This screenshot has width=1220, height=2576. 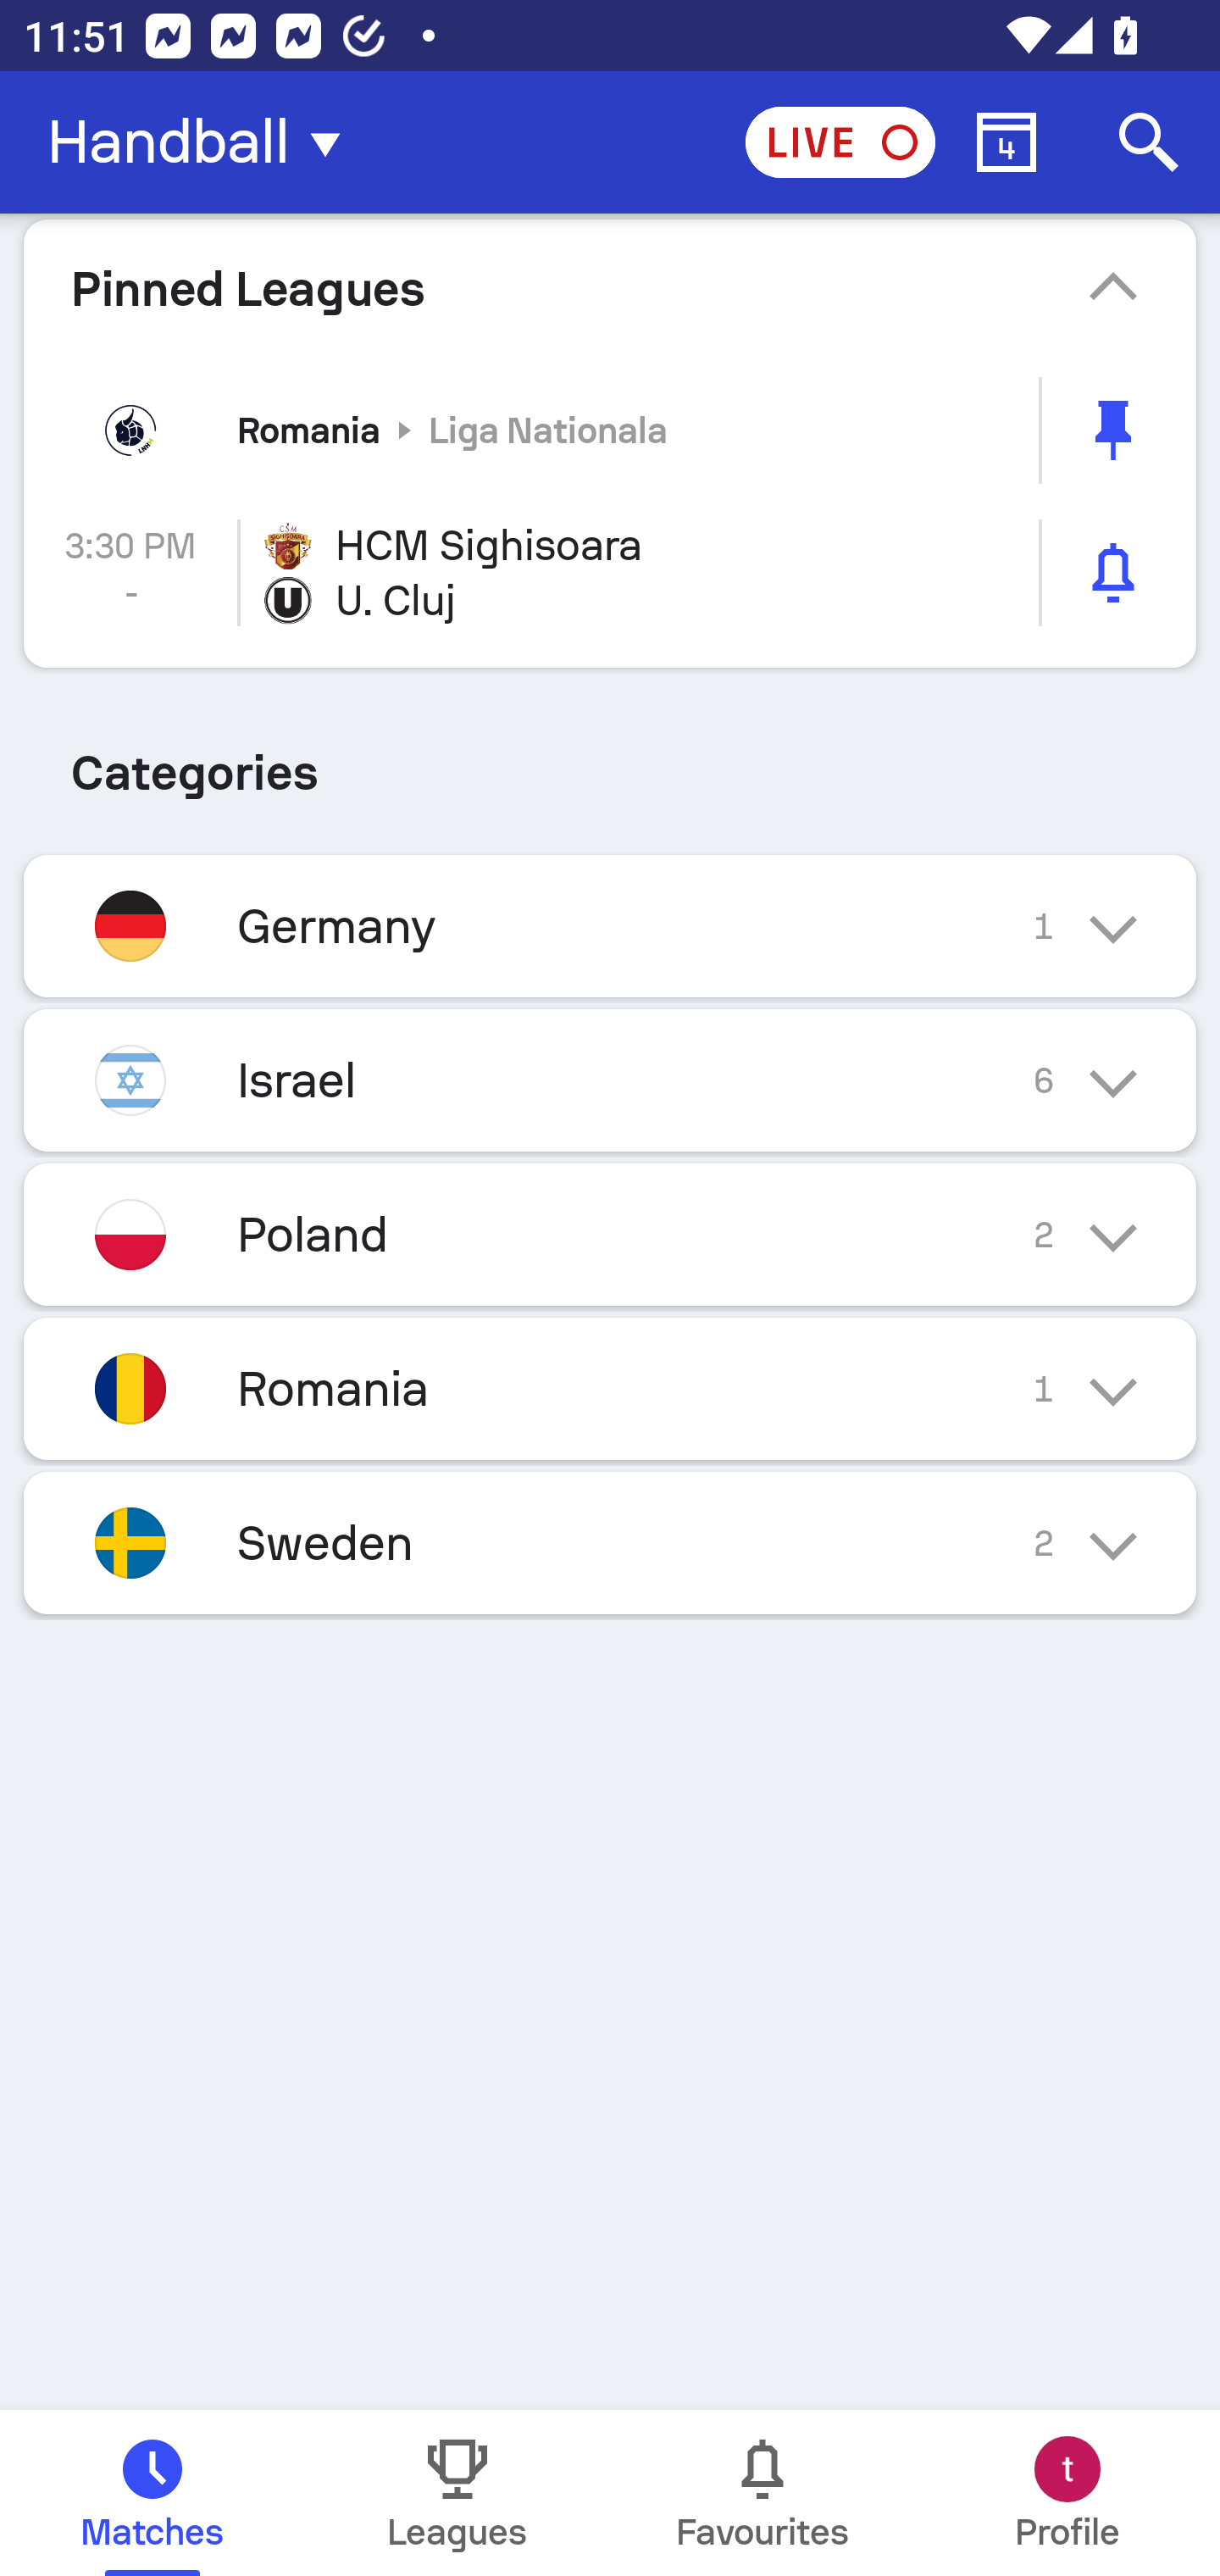 I want to click on Israel 6, so click(x=610, y=1080).